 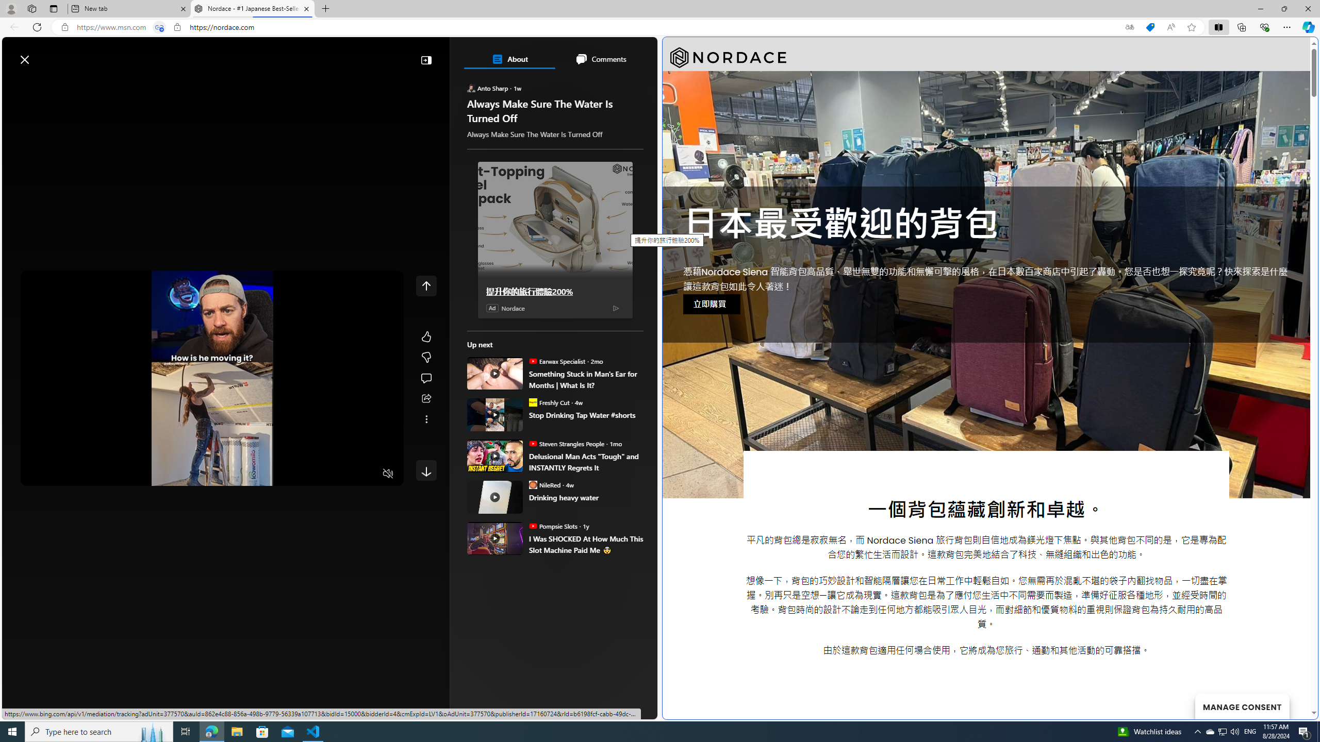 I want to click on Stop Drinking Tap Water #shorts, so click(x=586, y=414).